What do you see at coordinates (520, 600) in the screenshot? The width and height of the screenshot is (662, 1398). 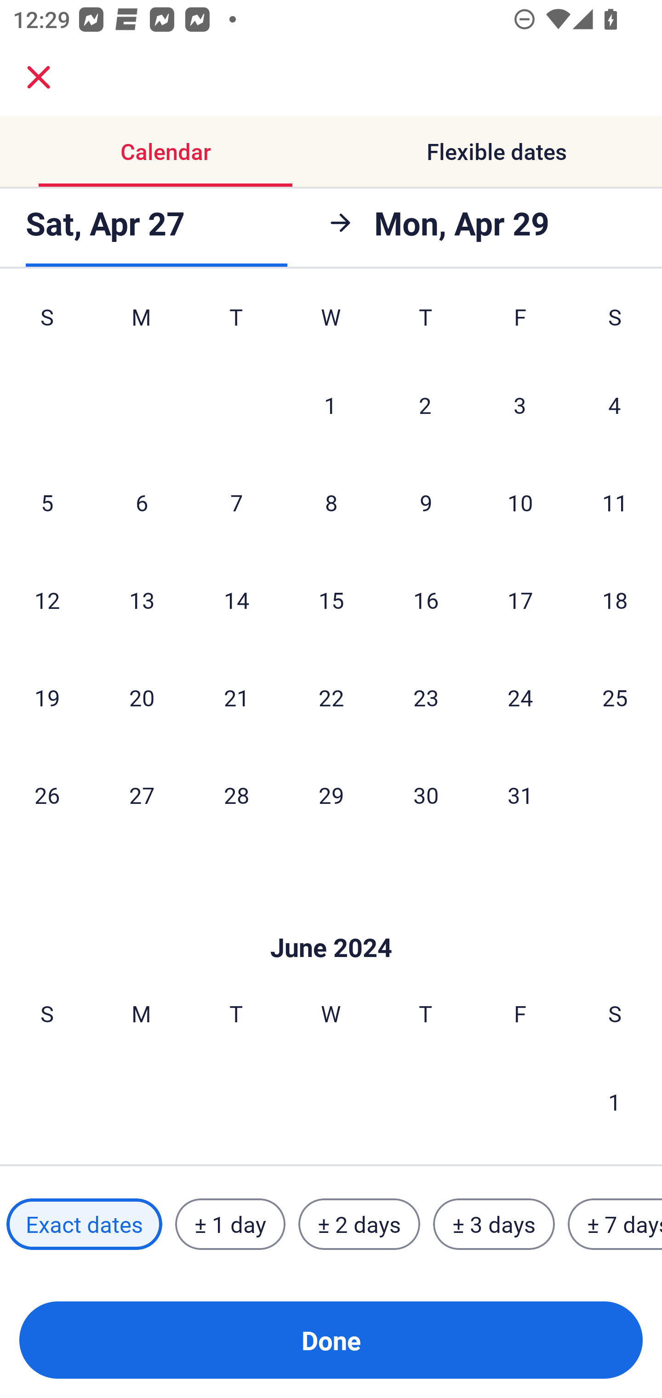 I see `17 Friday, May 17, 2024` at bounding box center [520, 600].